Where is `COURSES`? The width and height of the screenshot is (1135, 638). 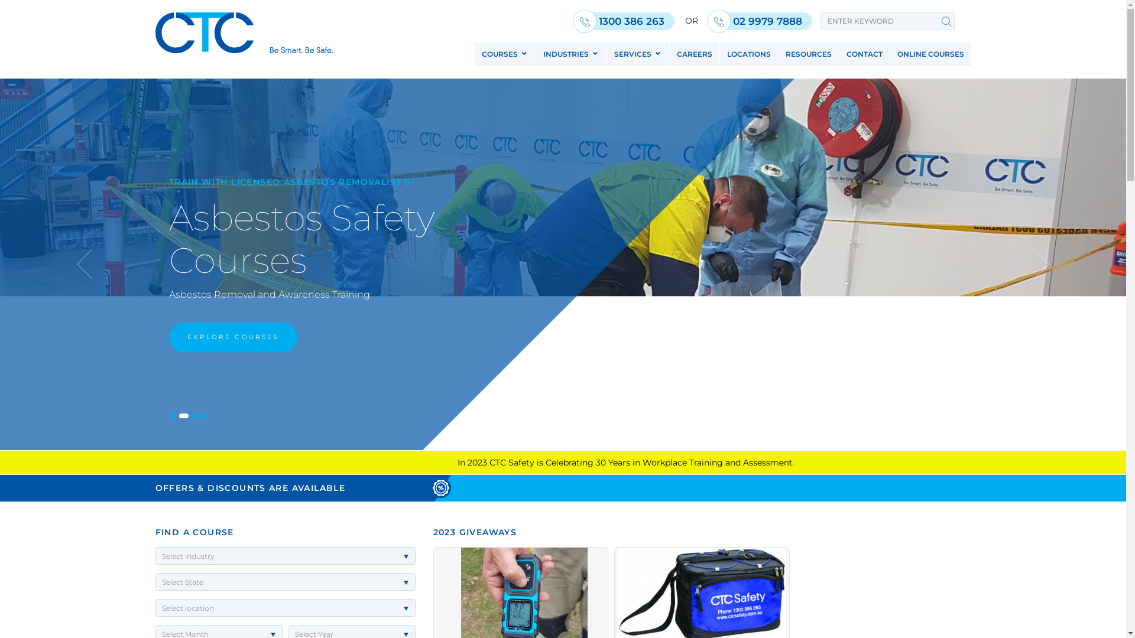
COURSES is located at coordinates (505, 54).